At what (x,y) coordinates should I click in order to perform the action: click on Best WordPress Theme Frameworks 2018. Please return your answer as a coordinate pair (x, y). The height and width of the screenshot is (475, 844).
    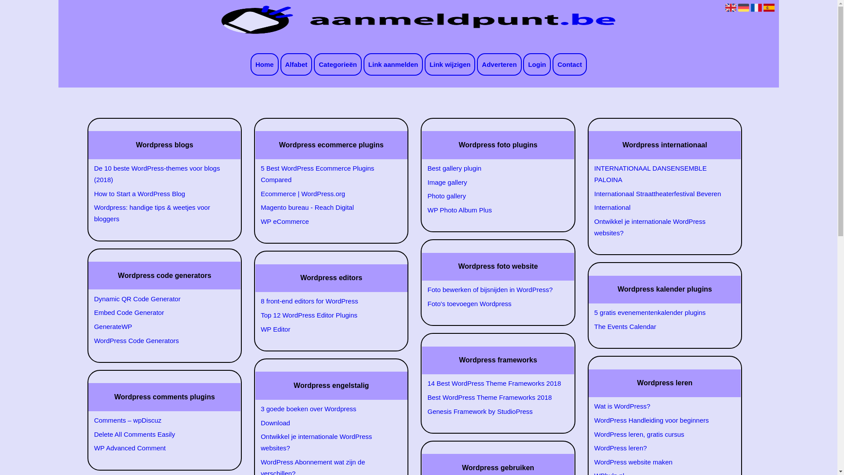
    Looking at the image, I should click on (493, 398).